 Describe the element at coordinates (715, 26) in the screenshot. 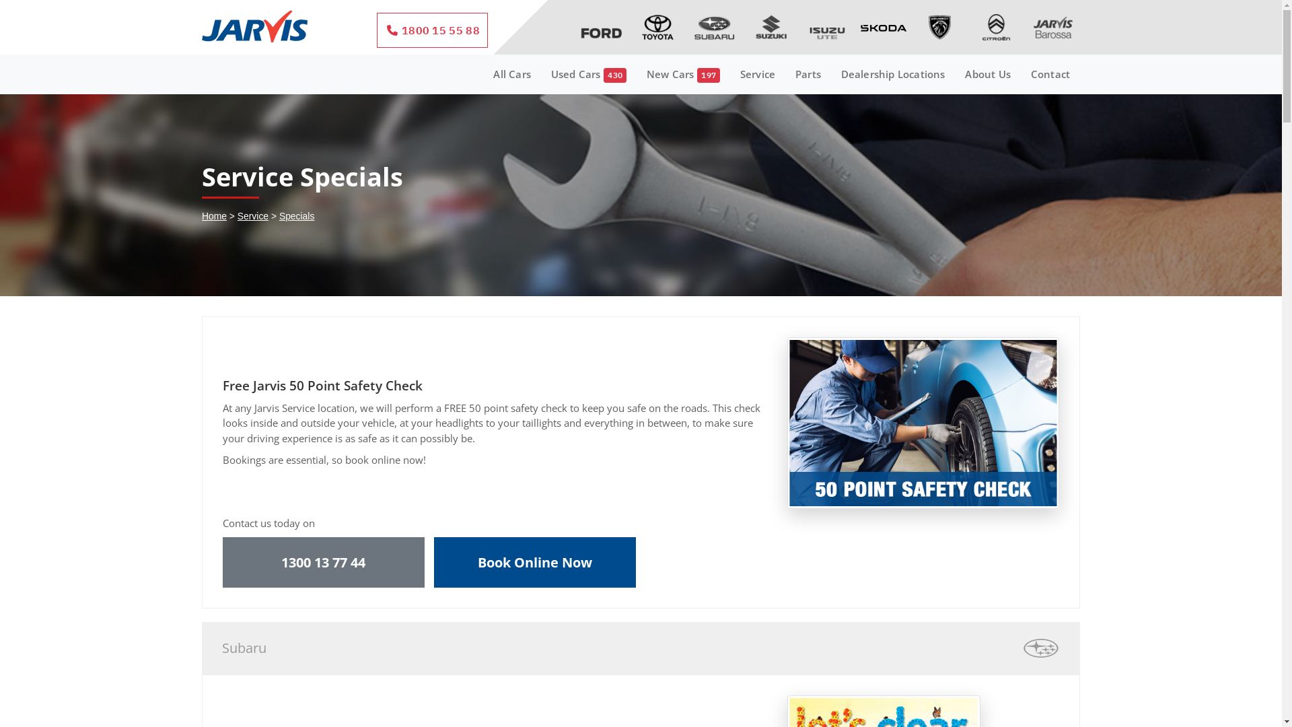

I see `Jarvis Subaru` at that location.